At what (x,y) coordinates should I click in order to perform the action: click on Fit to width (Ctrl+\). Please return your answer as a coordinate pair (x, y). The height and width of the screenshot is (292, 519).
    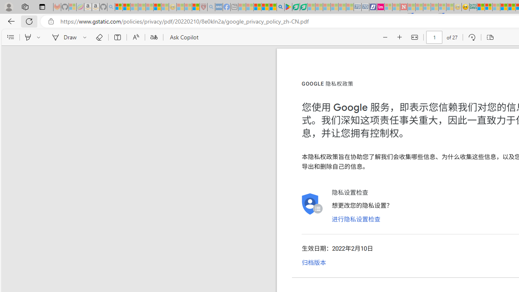
    Looking at the image, I should click on (414, 37).